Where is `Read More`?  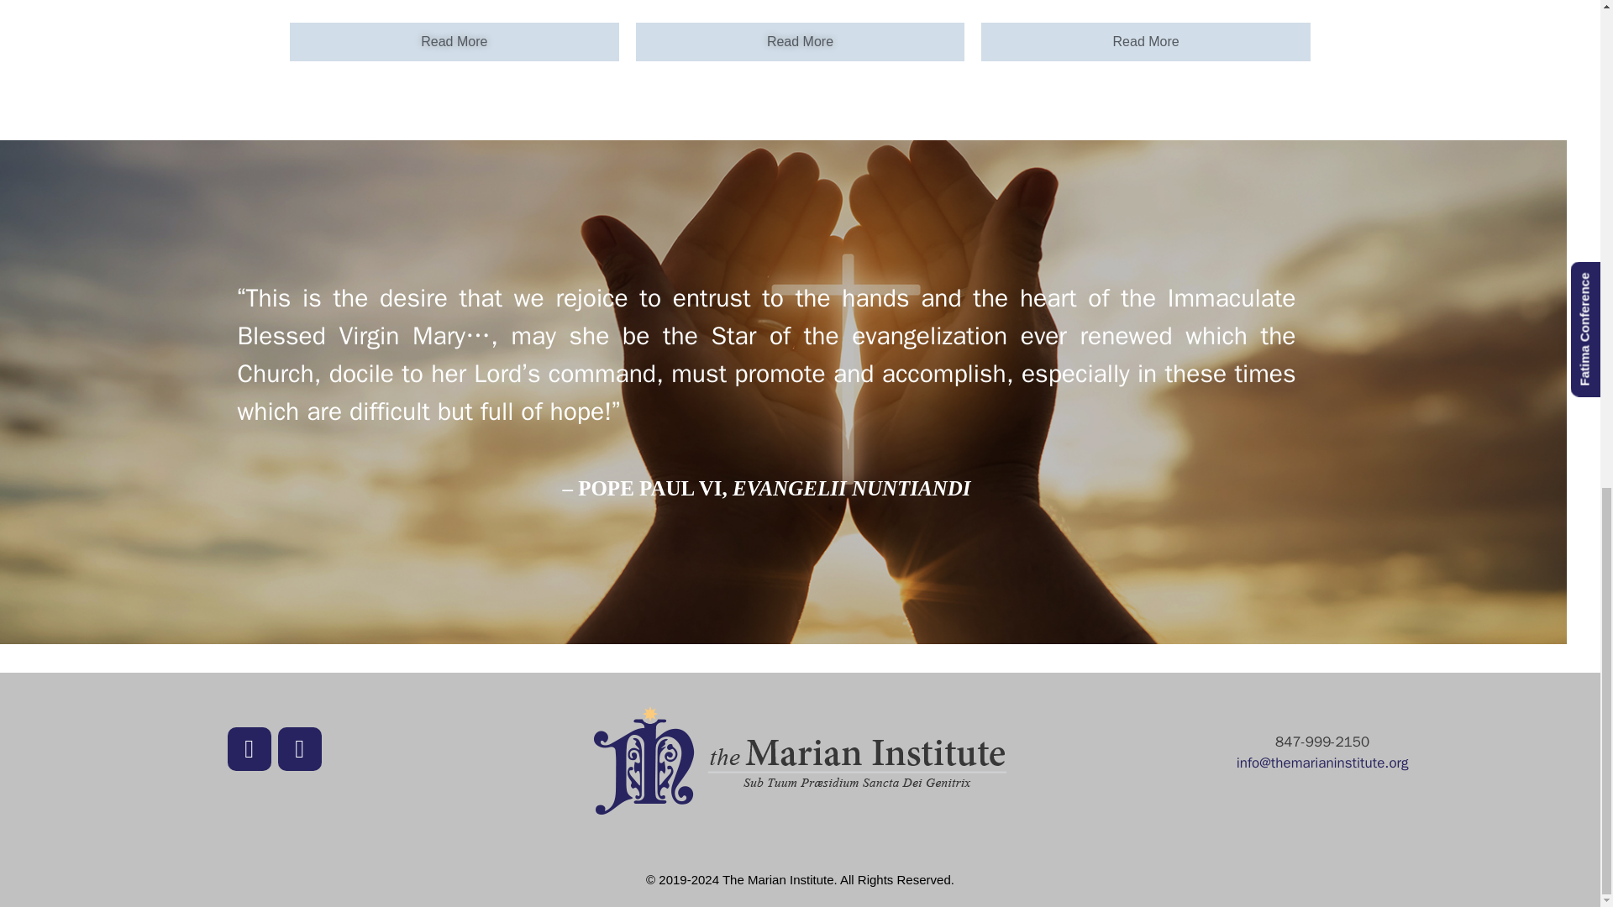
Read More is located at coordinates (454, 42).